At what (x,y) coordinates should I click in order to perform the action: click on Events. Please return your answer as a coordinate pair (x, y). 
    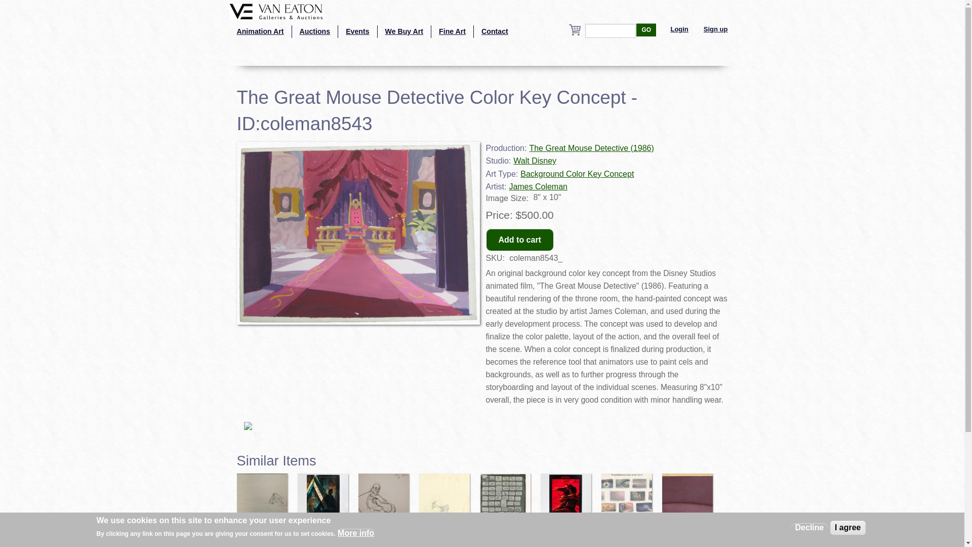
    Looking at the image, I should click on (357, 31).